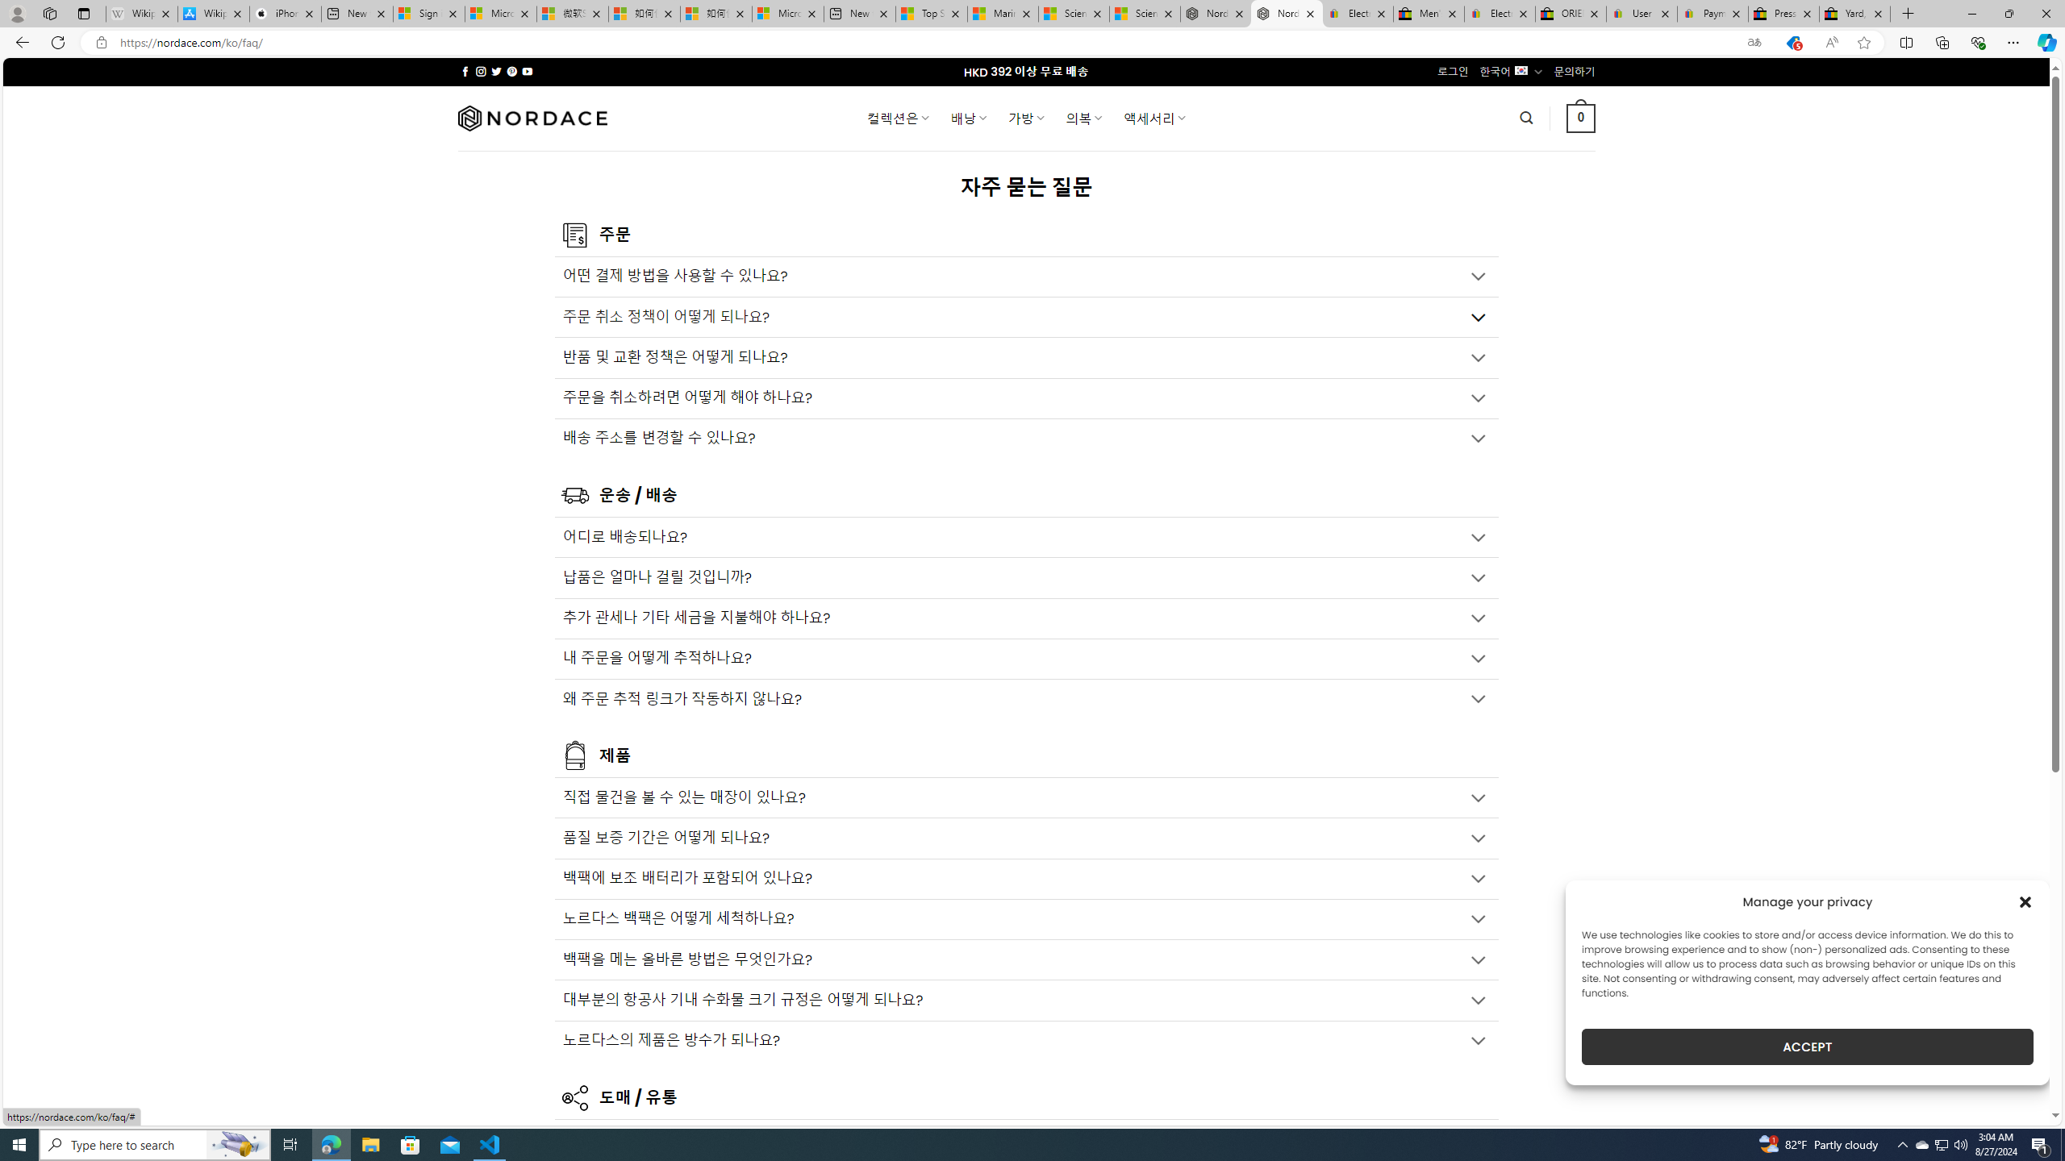 This screenshot has height=1161, width=2065. I want to click on Microsoft account | Account Checkup, so click(787, 14).